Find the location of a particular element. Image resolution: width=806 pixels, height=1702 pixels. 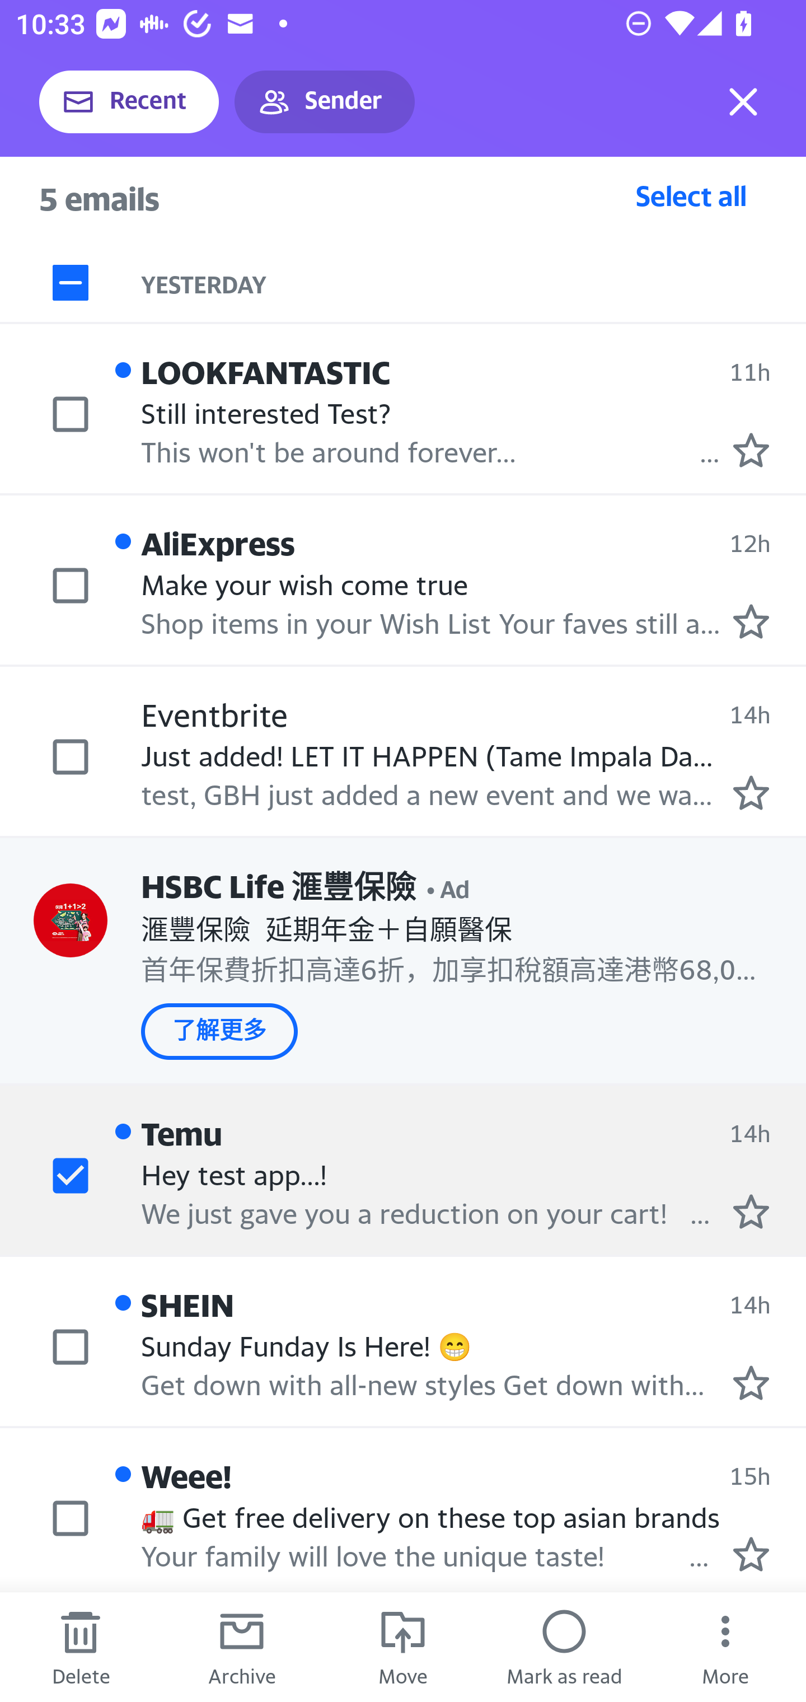

Exit selection mode is located at coordinates (743, 102).